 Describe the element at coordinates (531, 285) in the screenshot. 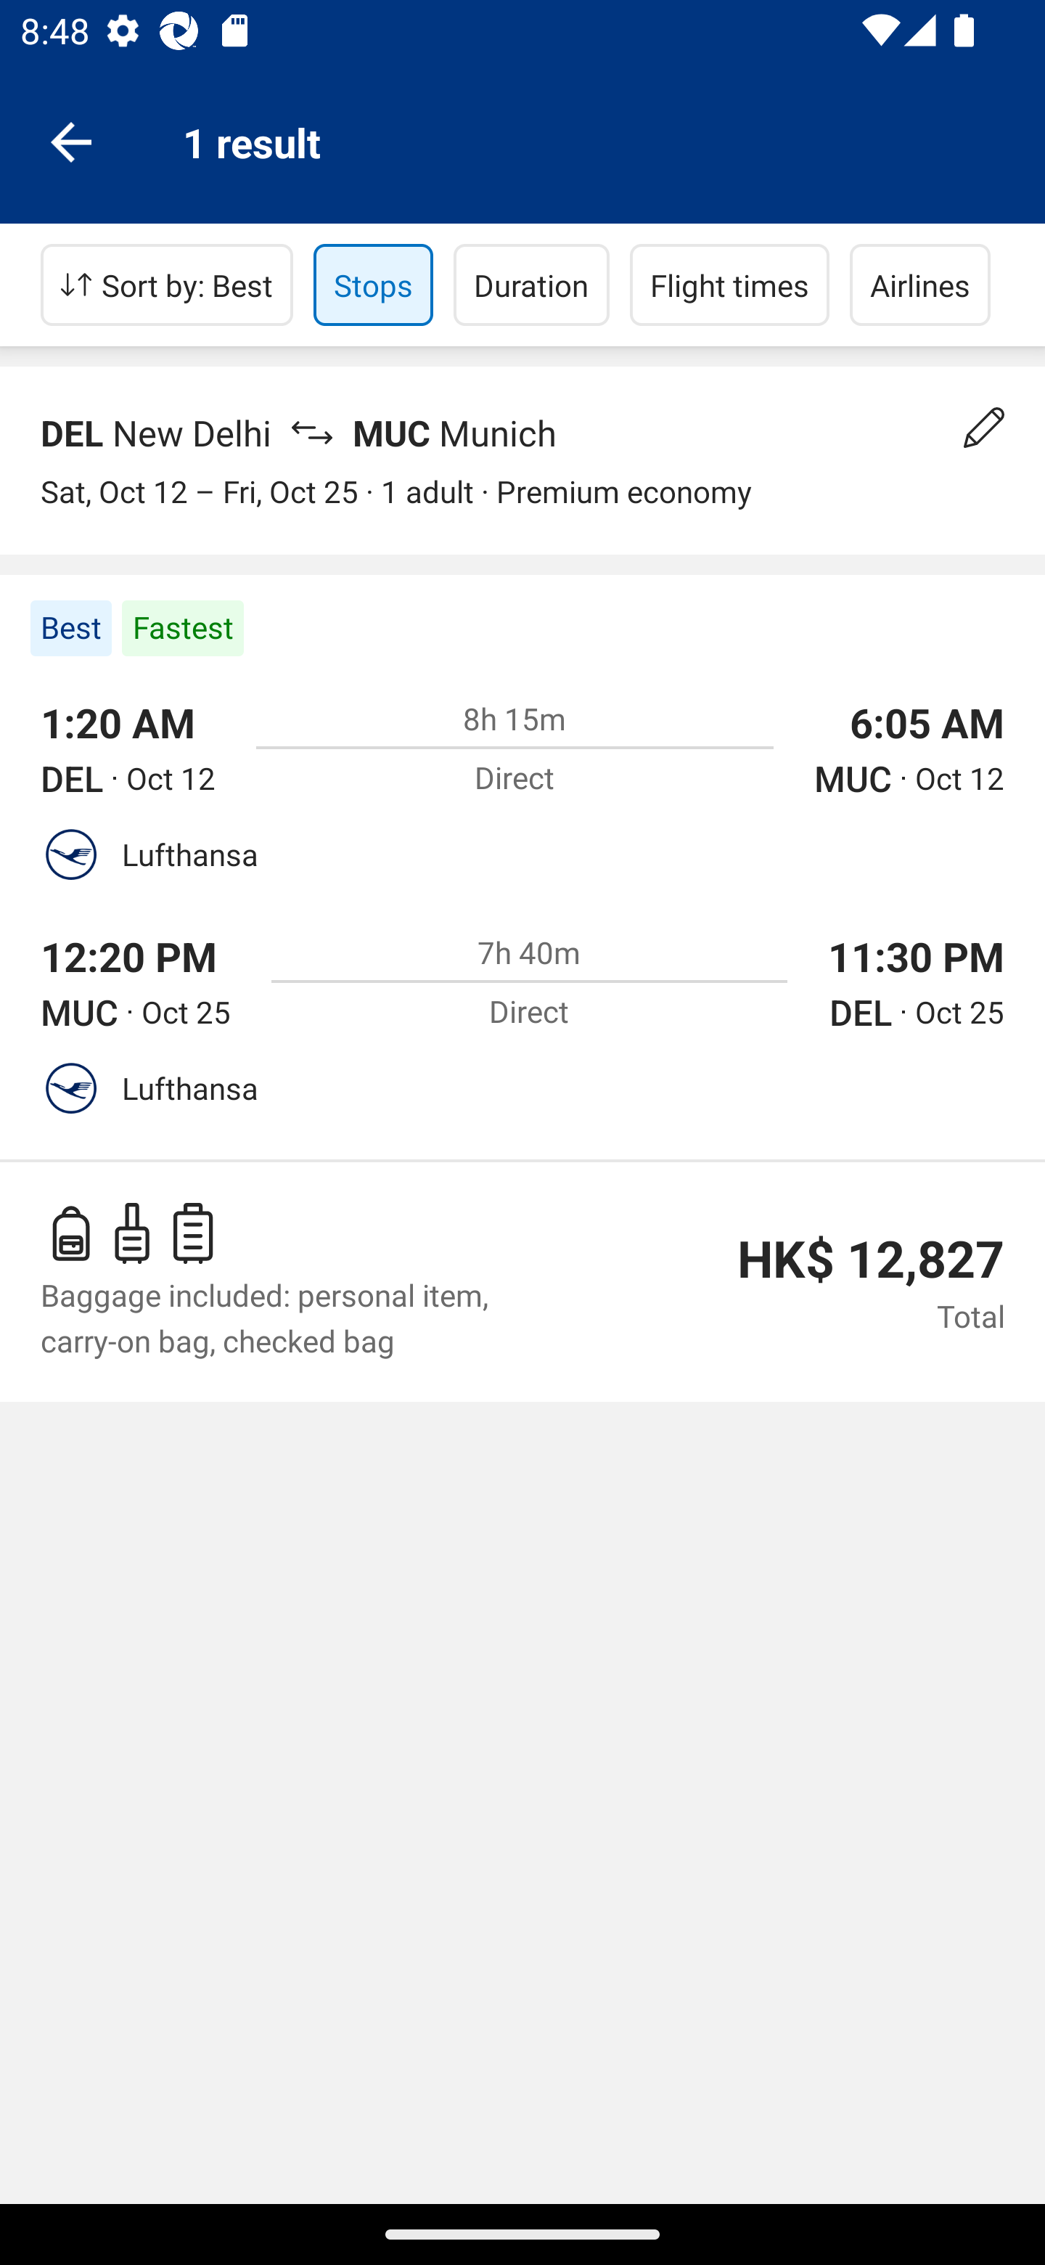

I see `Duration` at that location.